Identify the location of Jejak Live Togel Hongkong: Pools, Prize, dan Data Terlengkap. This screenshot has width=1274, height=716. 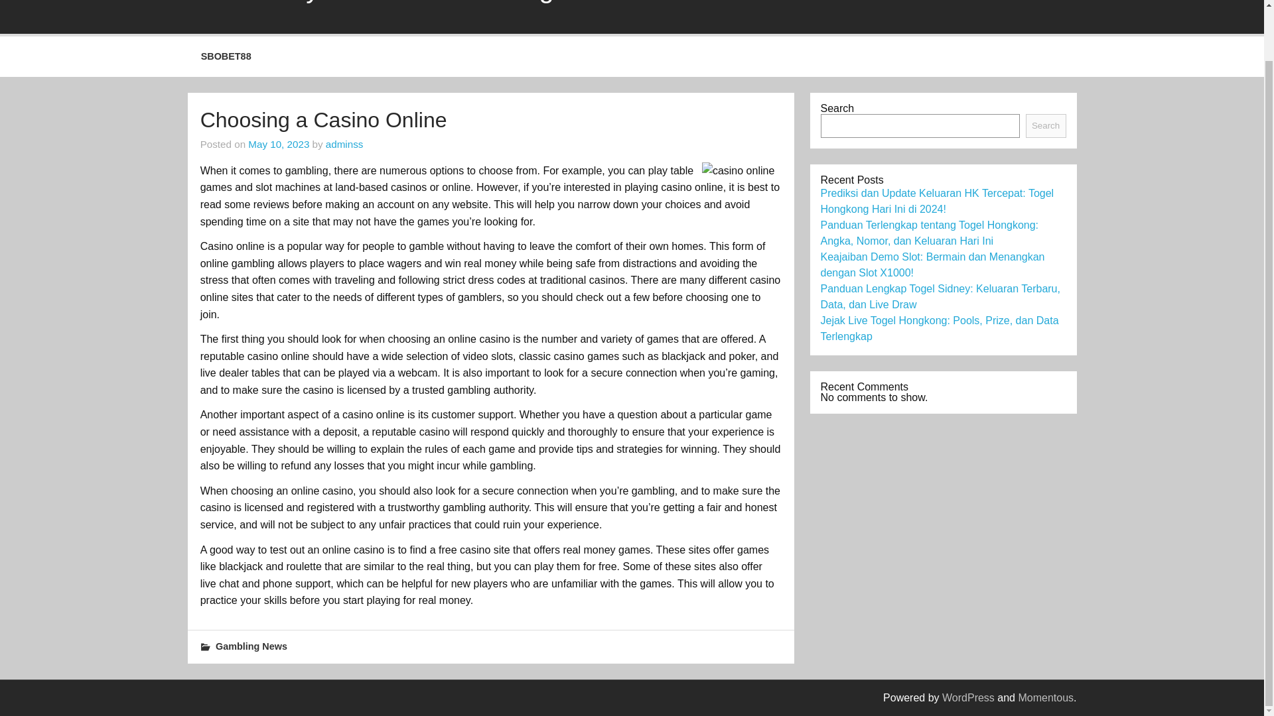
(940, 329).